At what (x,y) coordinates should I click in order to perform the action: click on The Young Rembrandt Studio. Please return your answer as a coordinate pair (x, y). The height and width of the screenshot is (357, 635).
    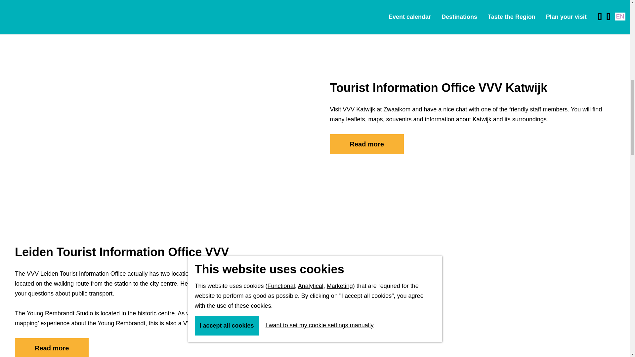
    Looking at the image, I should click on (54, 313).